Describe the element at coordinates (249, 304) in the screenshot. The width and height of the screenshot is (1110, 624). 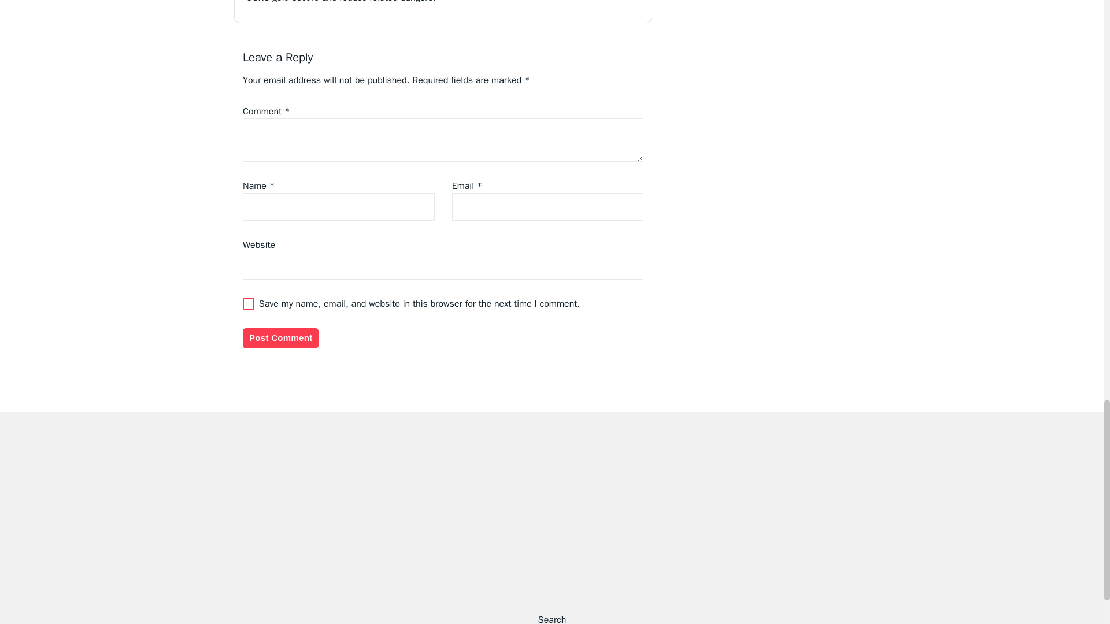
I see `yes` at that location.